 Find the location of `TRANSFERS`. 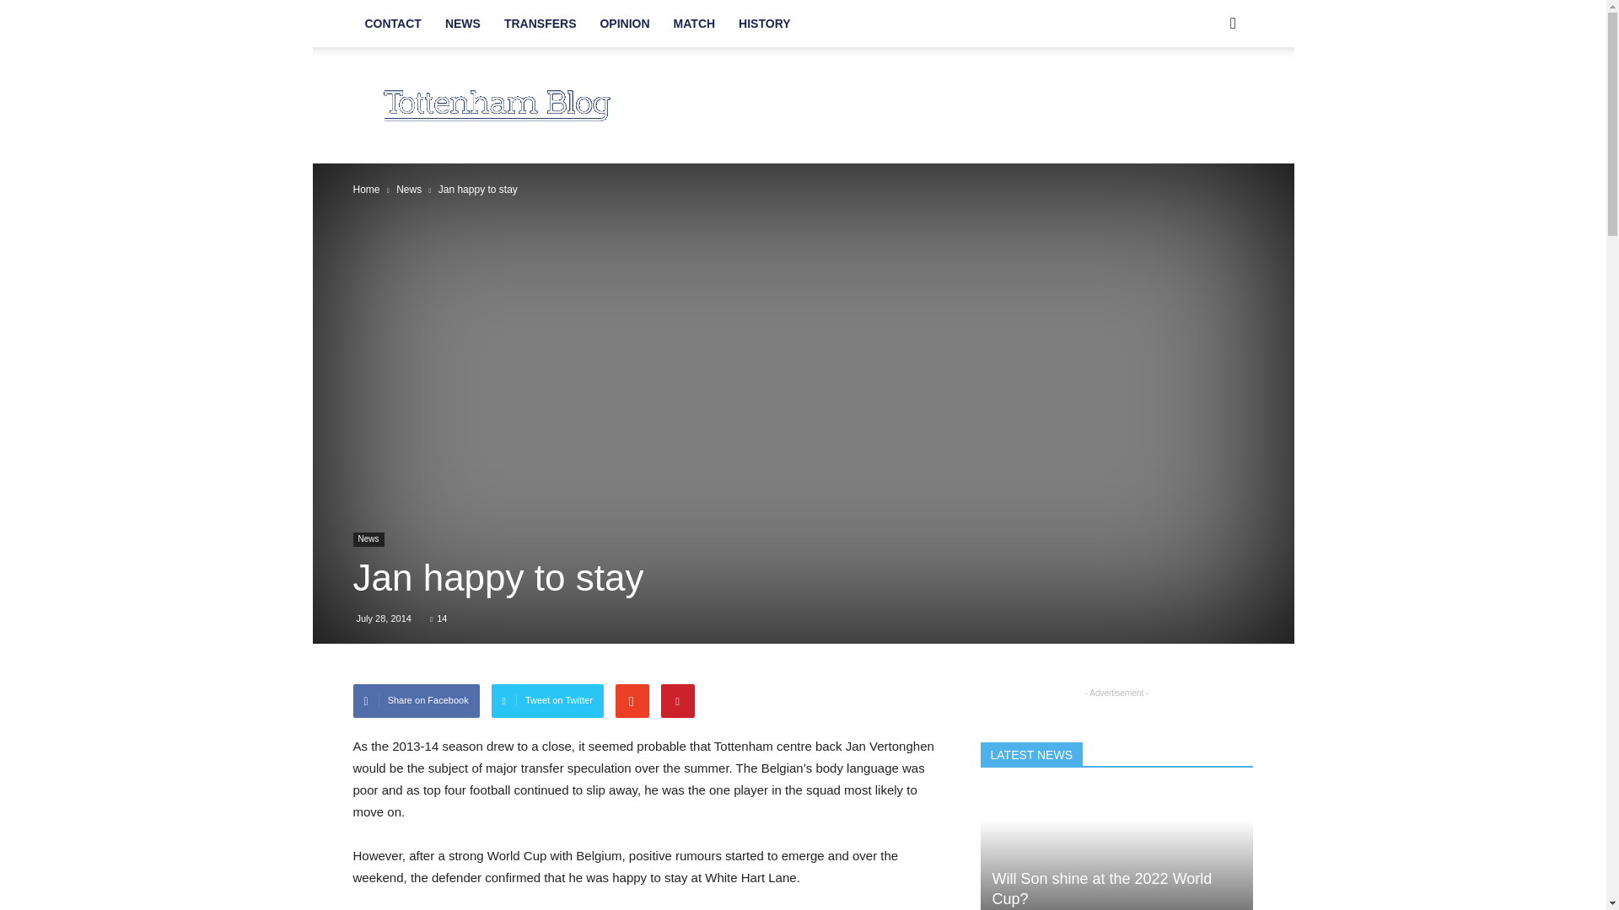

TRANSFERS is located at coordinates (540, 24).